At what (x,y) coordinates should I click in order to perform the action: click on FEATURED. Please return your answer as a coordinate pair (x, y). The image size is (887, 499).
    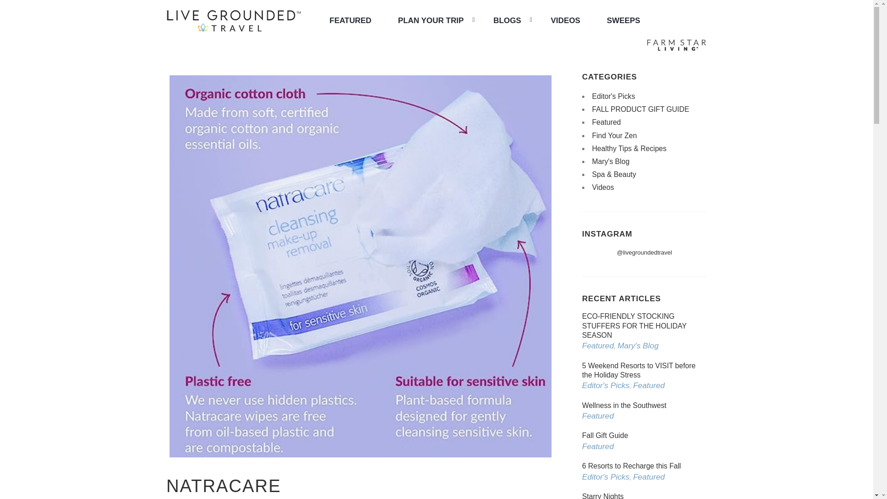
    Looking at the image, I should click on (350, 20).